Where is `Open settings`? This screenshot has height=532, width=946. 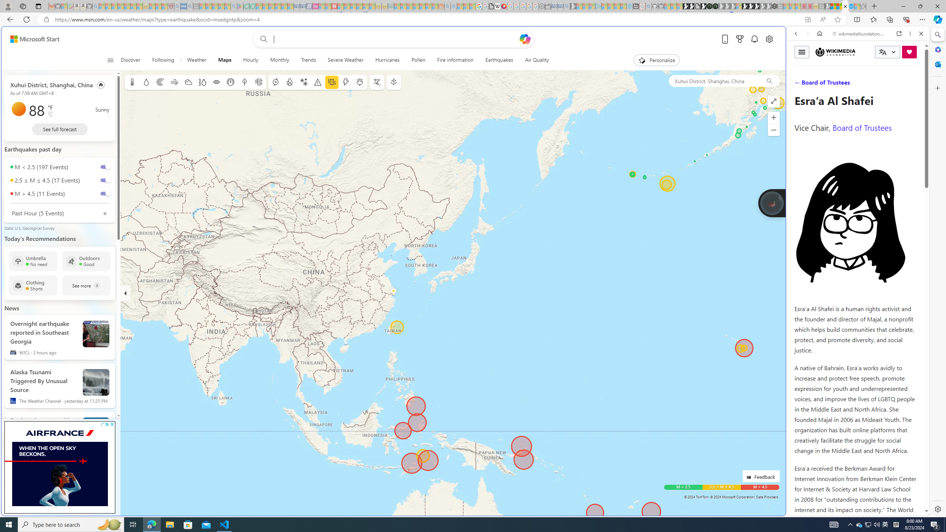 Open settings is located at coordinates (769, 39).